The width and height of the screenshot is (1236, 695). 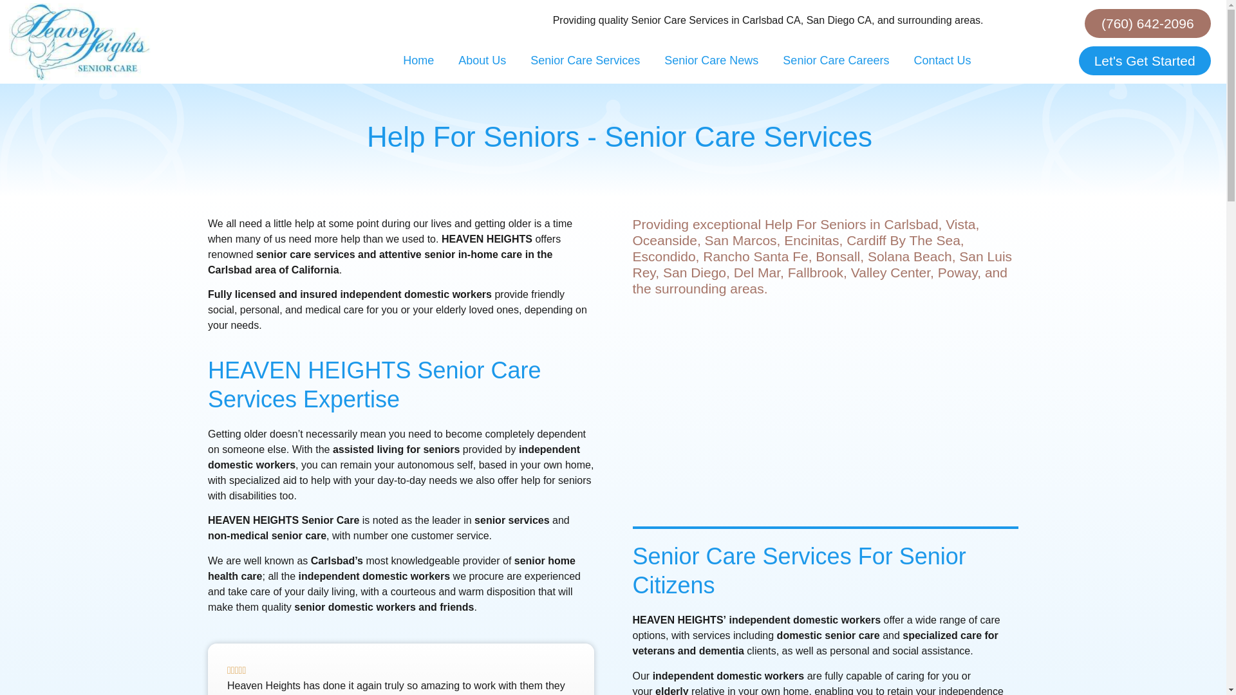 What do you see at coordinates (836, 60) in the screenshot?
I see `Senior Care Careers` at bounding box center [836, 60].